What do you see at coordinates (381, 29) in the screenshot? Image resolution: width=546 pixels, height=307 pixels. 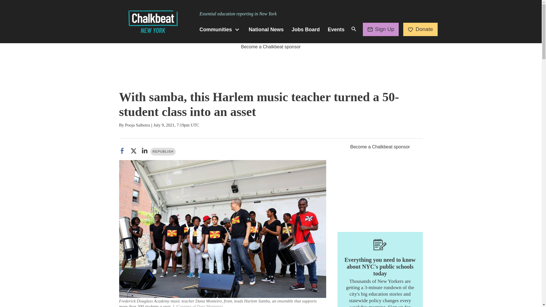 I see `Sign Up` at bounding box center [381, 29].